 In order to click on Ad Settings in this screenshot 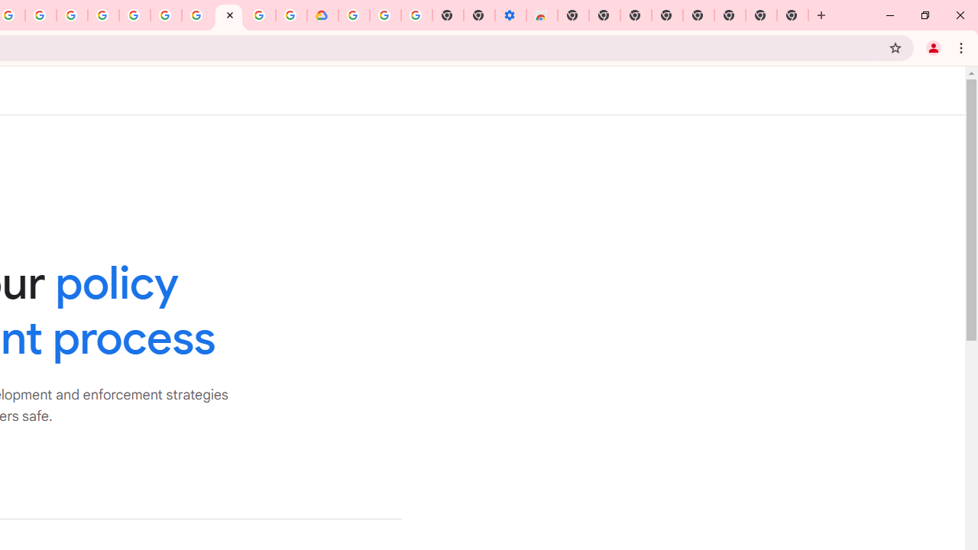, I will do `click(104, 15)`.